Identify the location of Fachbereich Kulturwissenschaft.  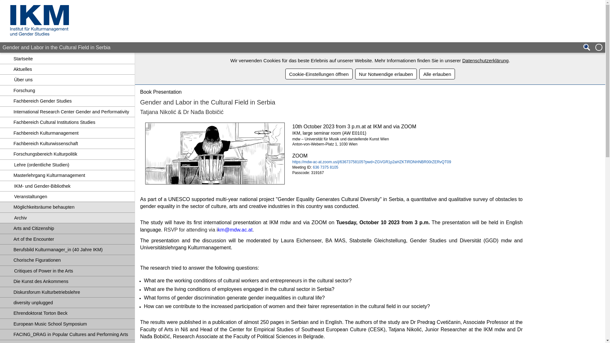
(67, 144).